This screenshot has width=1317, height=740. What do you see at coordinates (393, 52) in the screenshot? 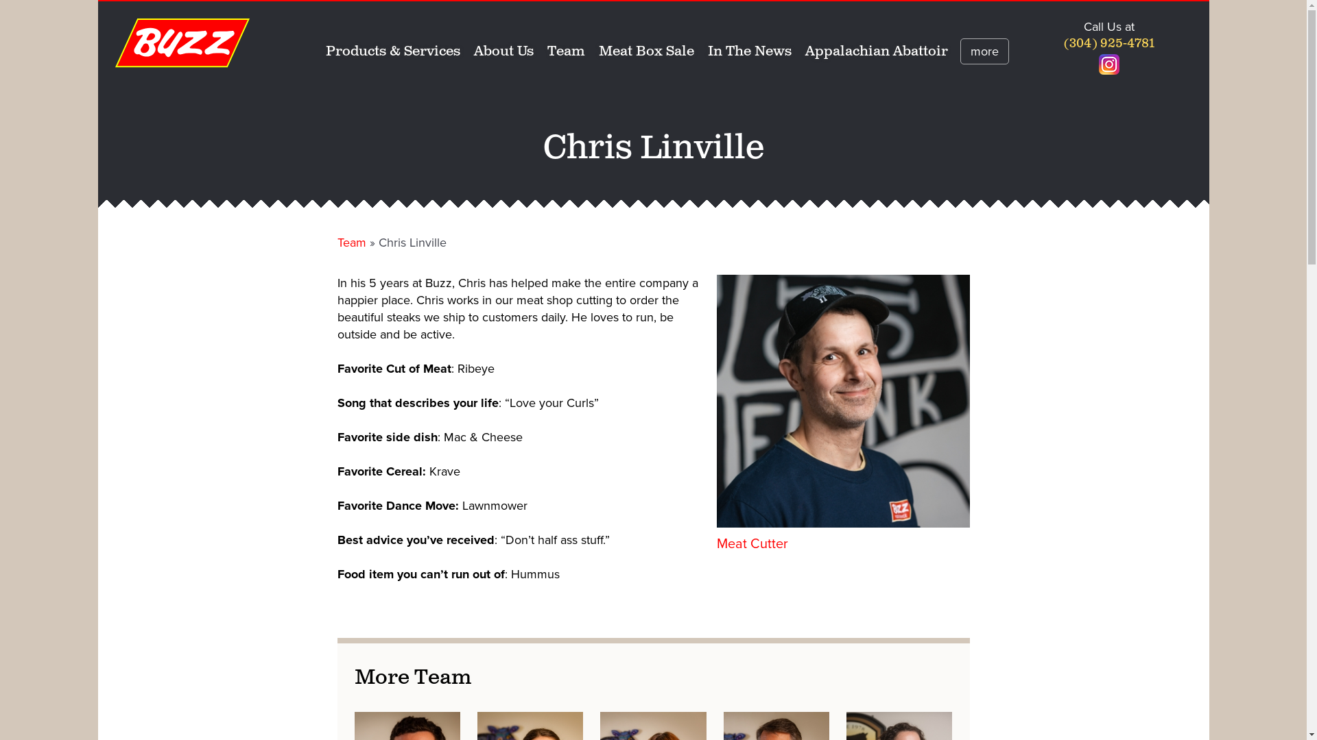
I see `Products & Services` at bounding box center [393, 52].